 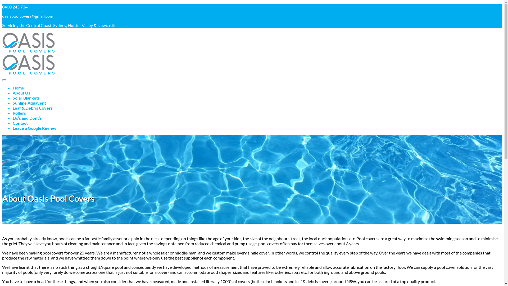 I want to click on Leaf & Debris Covers, so click(x=33, y=108).